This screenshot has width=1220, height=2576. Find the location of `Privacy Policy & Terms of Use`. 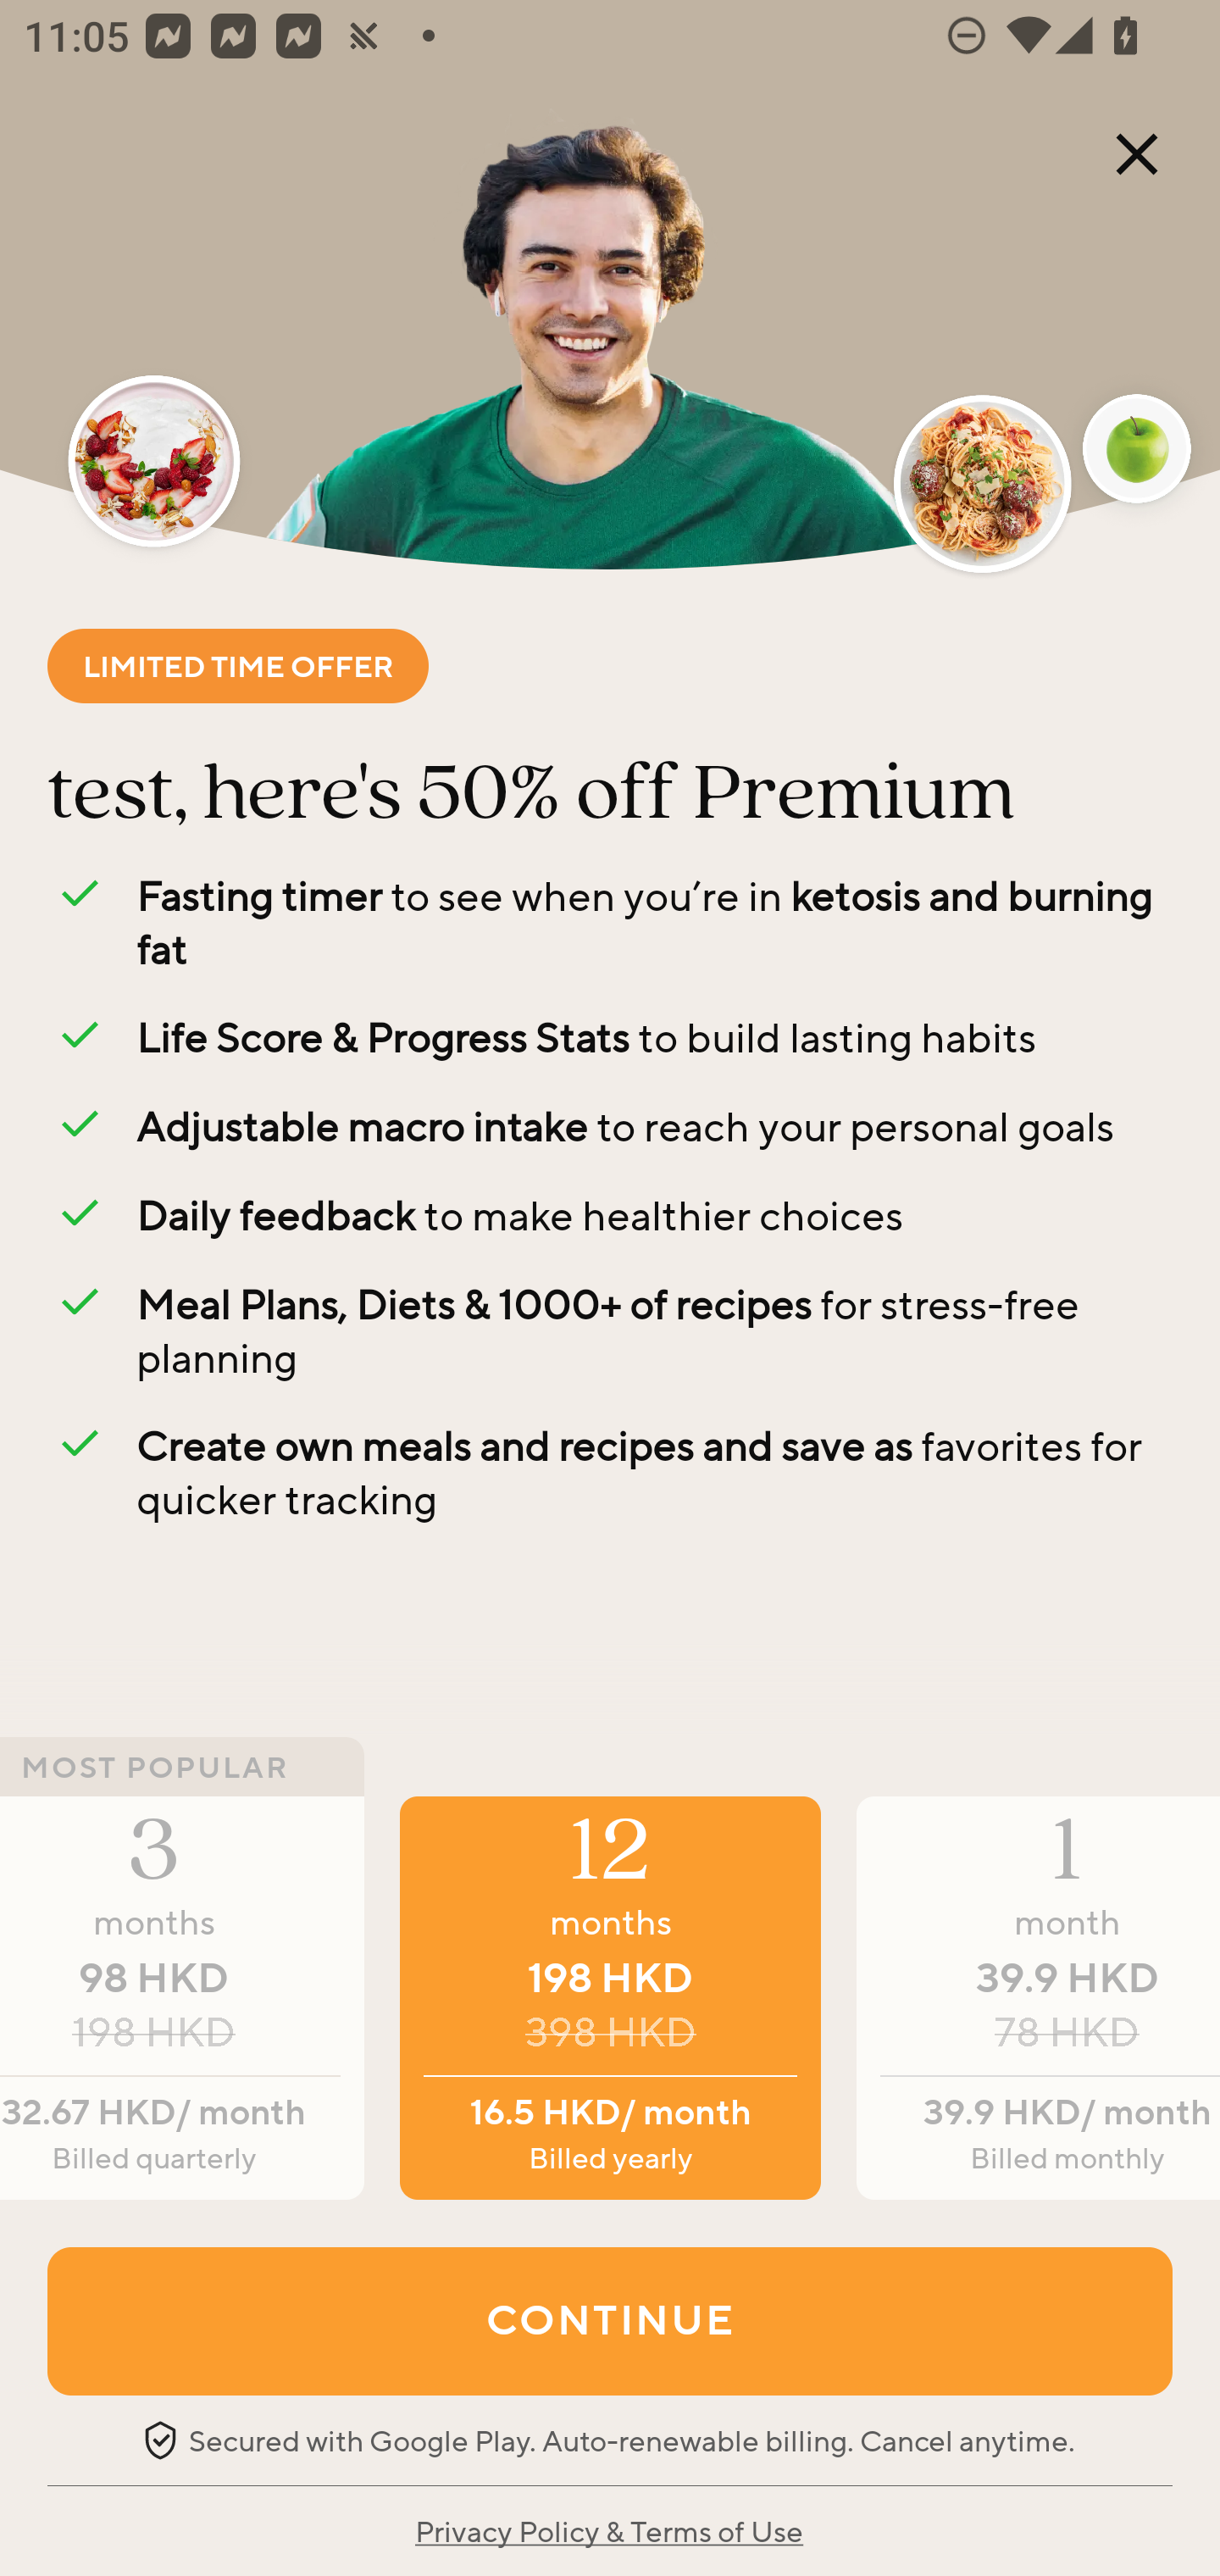

Privacy Policy & Terms of Use is located at coordinates (608, 2530).